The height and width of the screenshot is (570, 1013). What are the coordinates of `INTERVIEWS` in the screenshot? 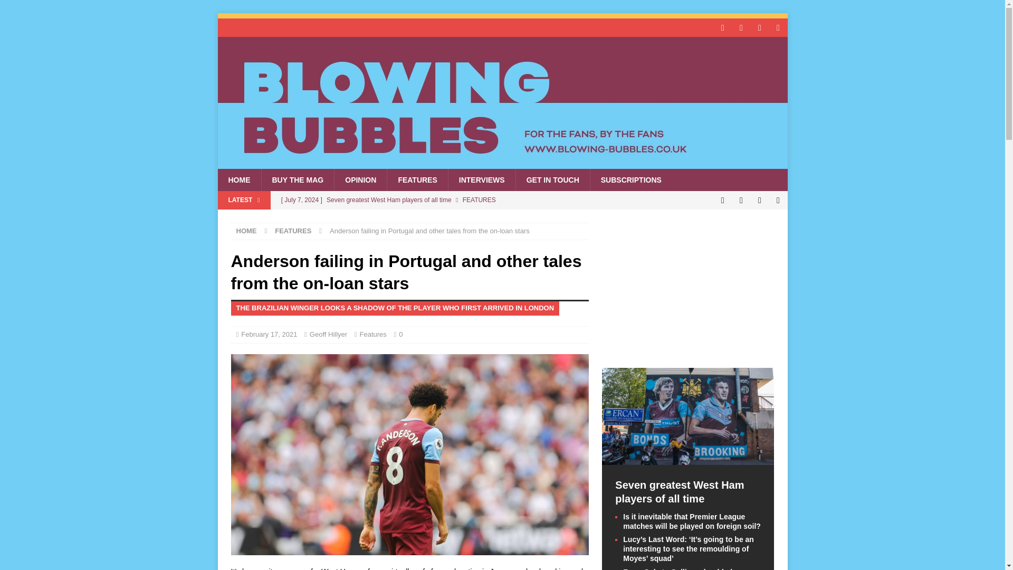 It's located at (481, 179).